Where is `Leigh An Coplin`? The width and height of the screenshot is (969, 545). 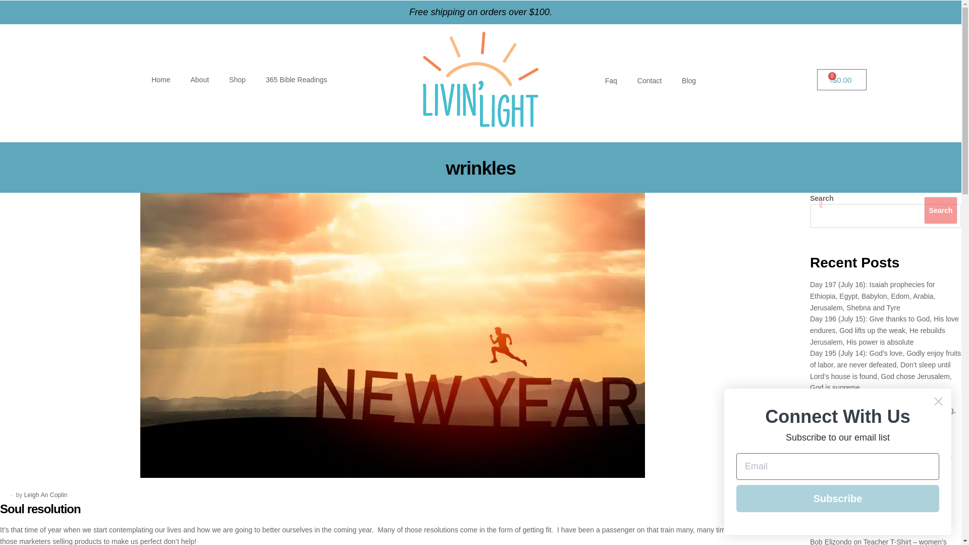 Leigh An Coplin is located at coordinates (46, 495).